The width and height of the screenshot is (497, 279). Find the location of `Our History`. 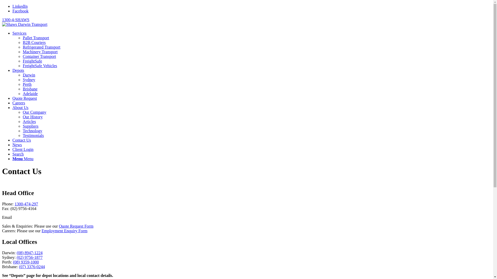

Our History is located at coordinates (33, 117).